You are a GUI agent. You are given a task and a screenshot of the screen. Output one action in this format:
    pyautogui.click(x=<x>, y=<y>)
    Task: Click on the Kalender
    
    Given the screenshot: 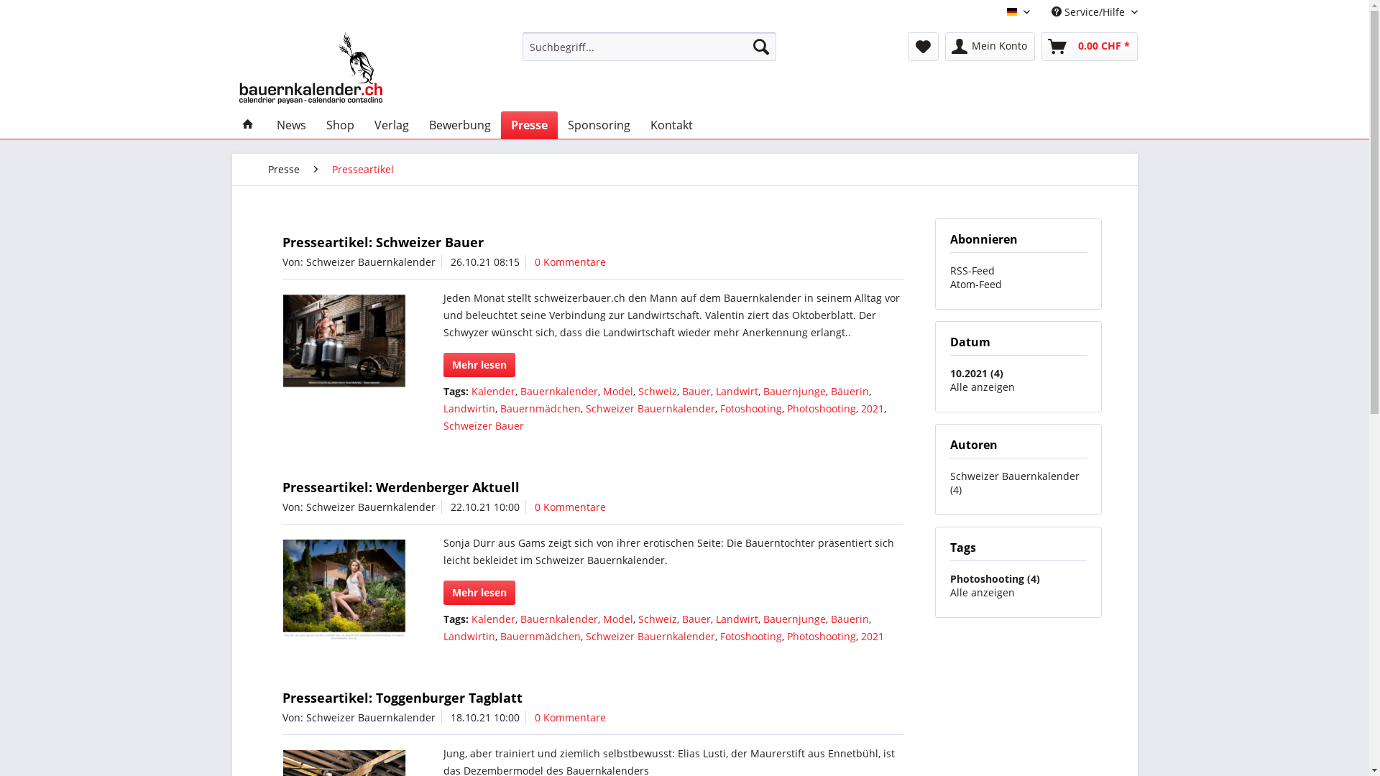 What is the action you would take?
    pyautogui.click(x=493, y=391)
    